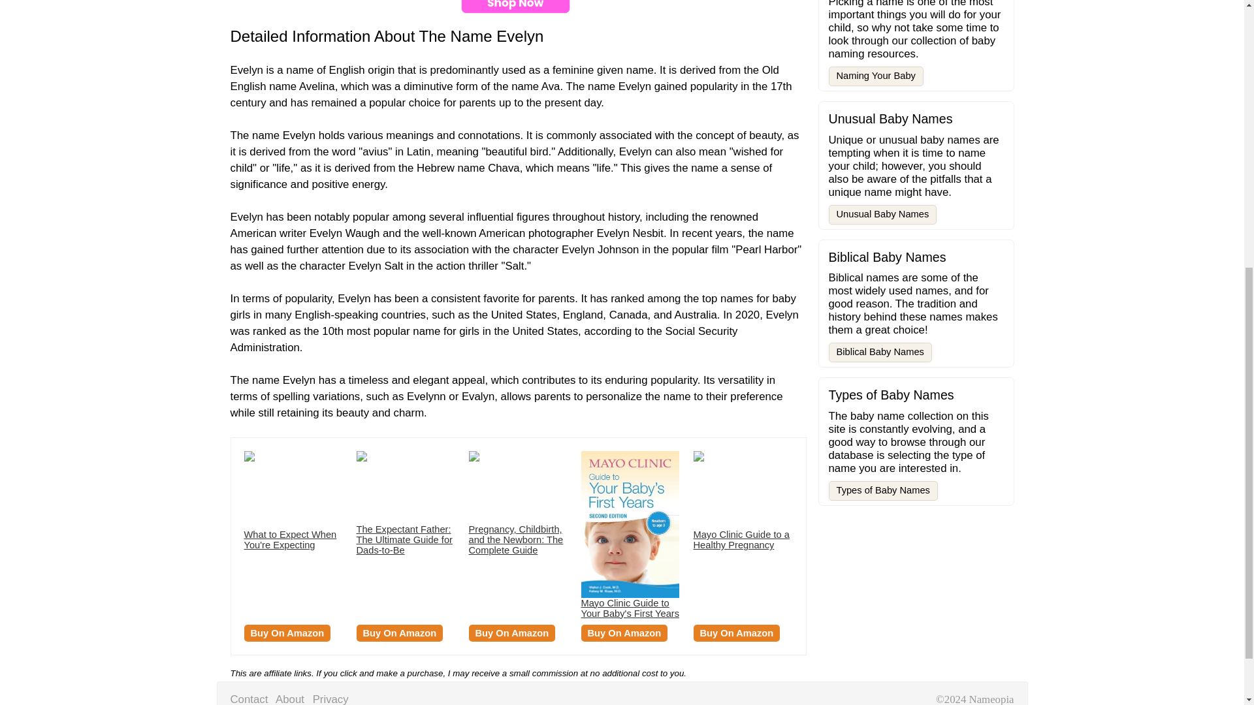 This screenshot has width=1254, height=705. I want to click on Mayo Clinic Guide to Your Baby's First Years, so click(630, 608).